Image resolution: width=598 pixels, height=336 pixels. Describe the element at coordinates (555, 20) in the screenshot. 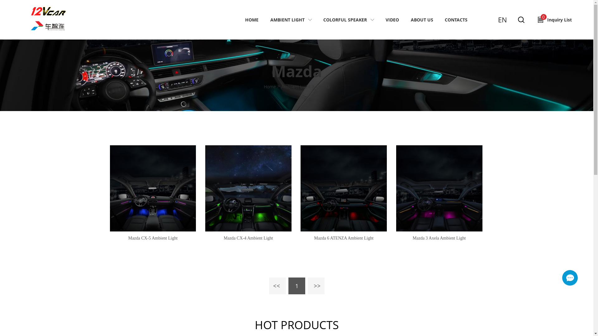

I see `Inquiry List
0` at that location.